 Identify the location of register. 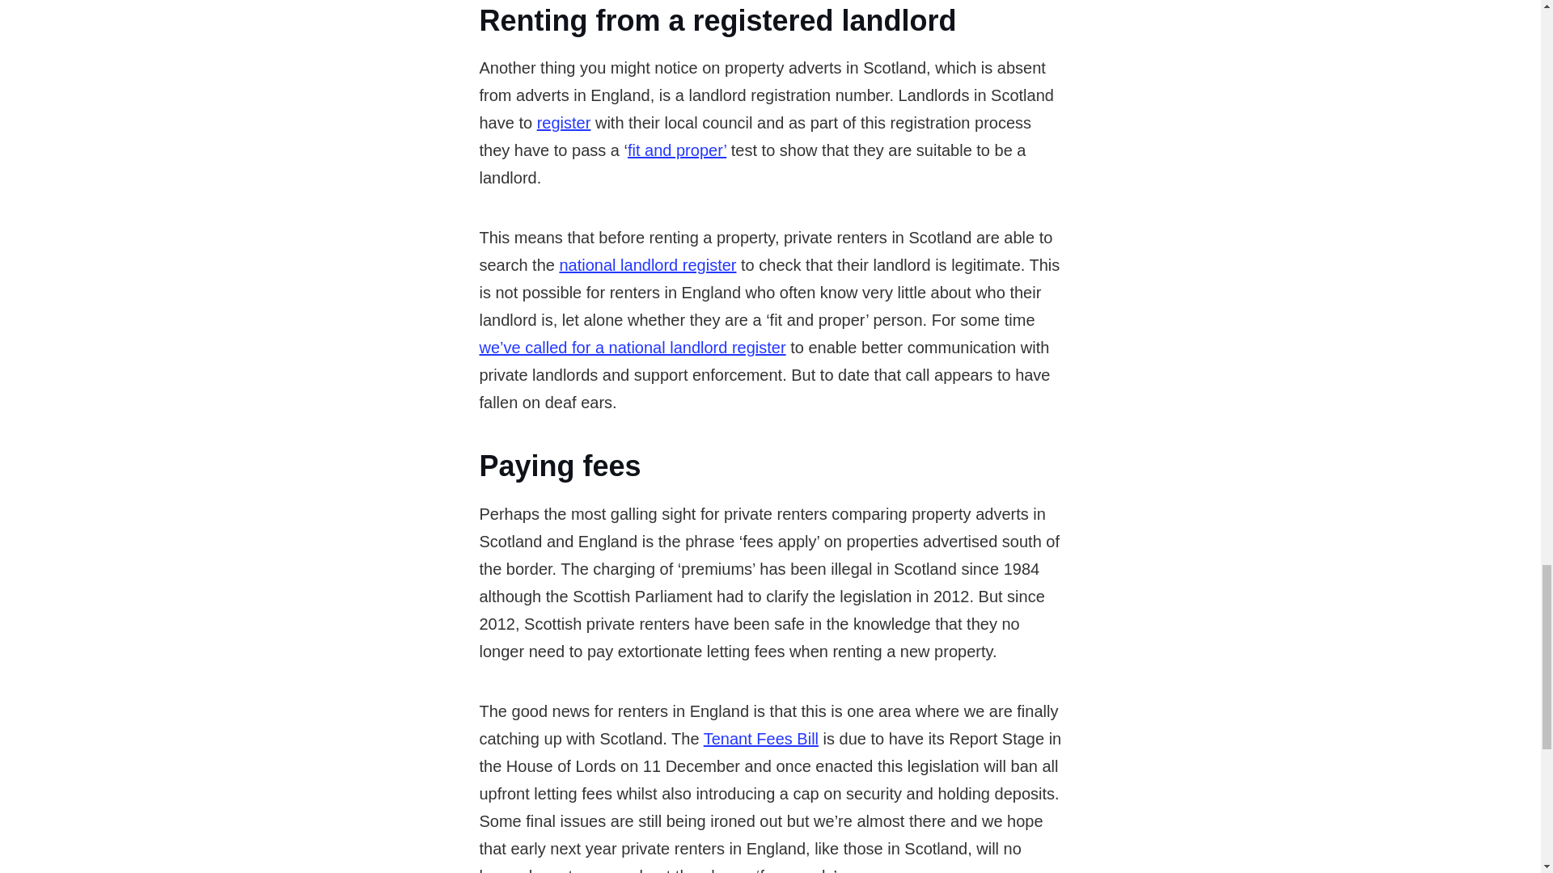
(565, 123).